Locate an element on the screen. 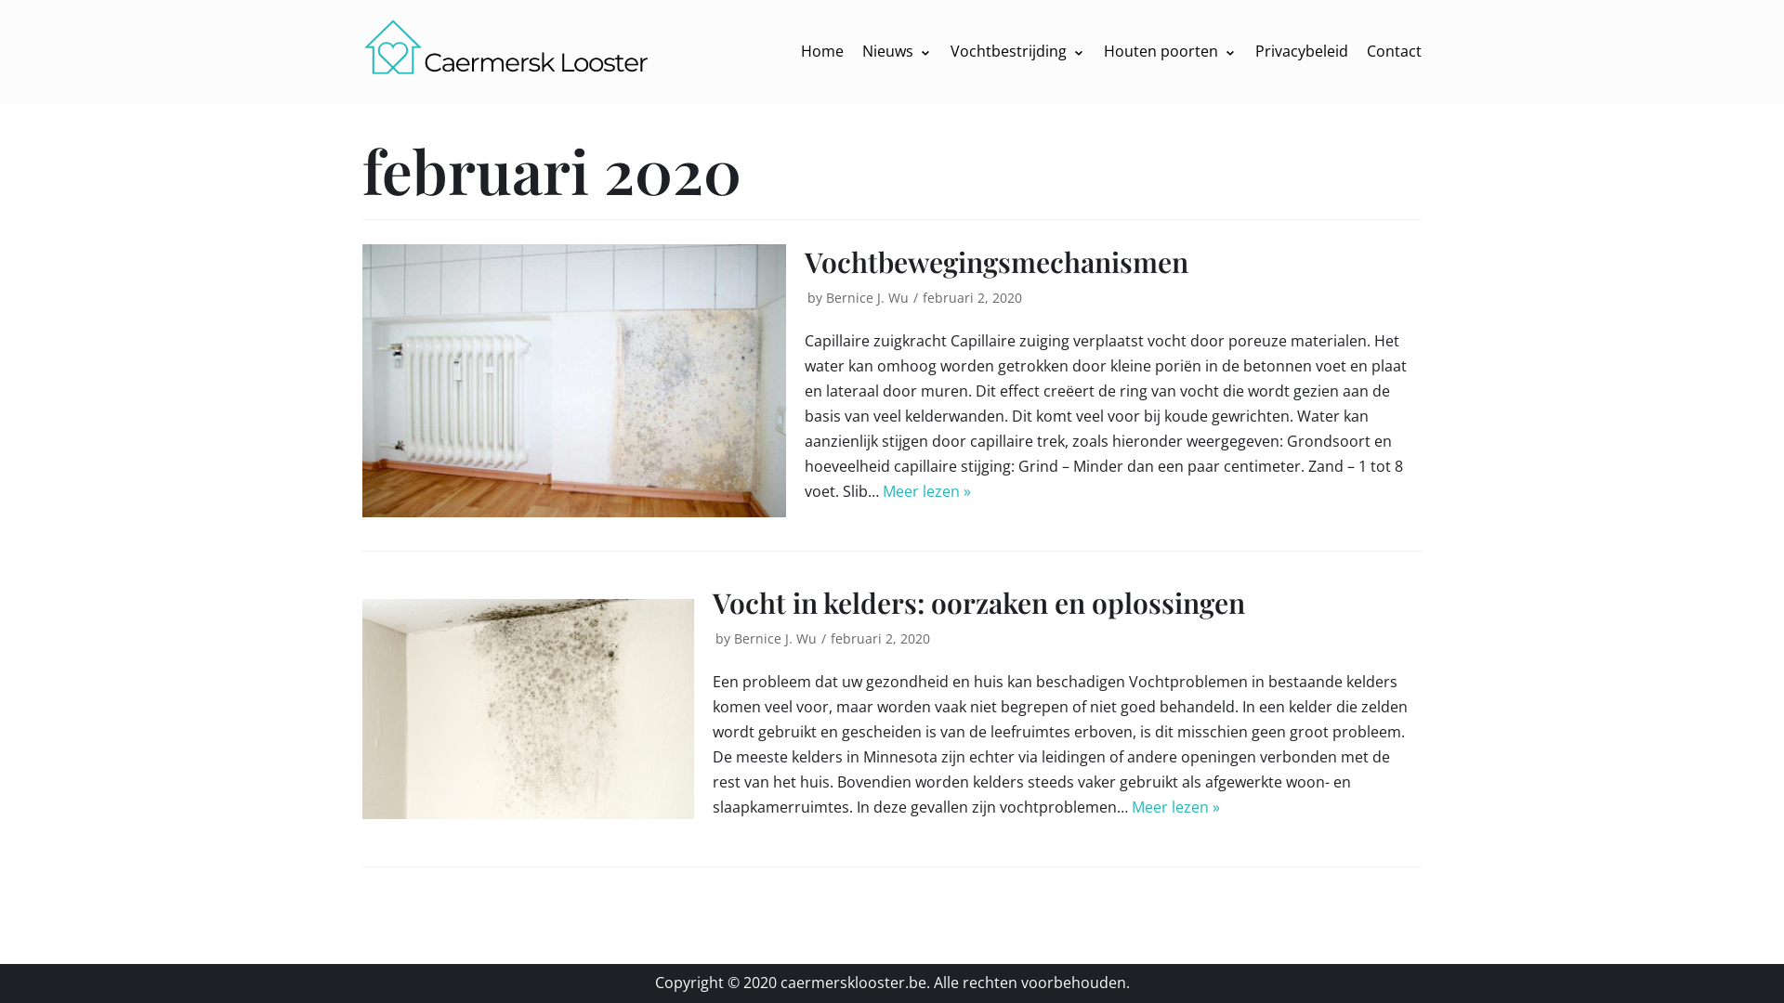  Caermersklooster is located at coordinates (509, 52).